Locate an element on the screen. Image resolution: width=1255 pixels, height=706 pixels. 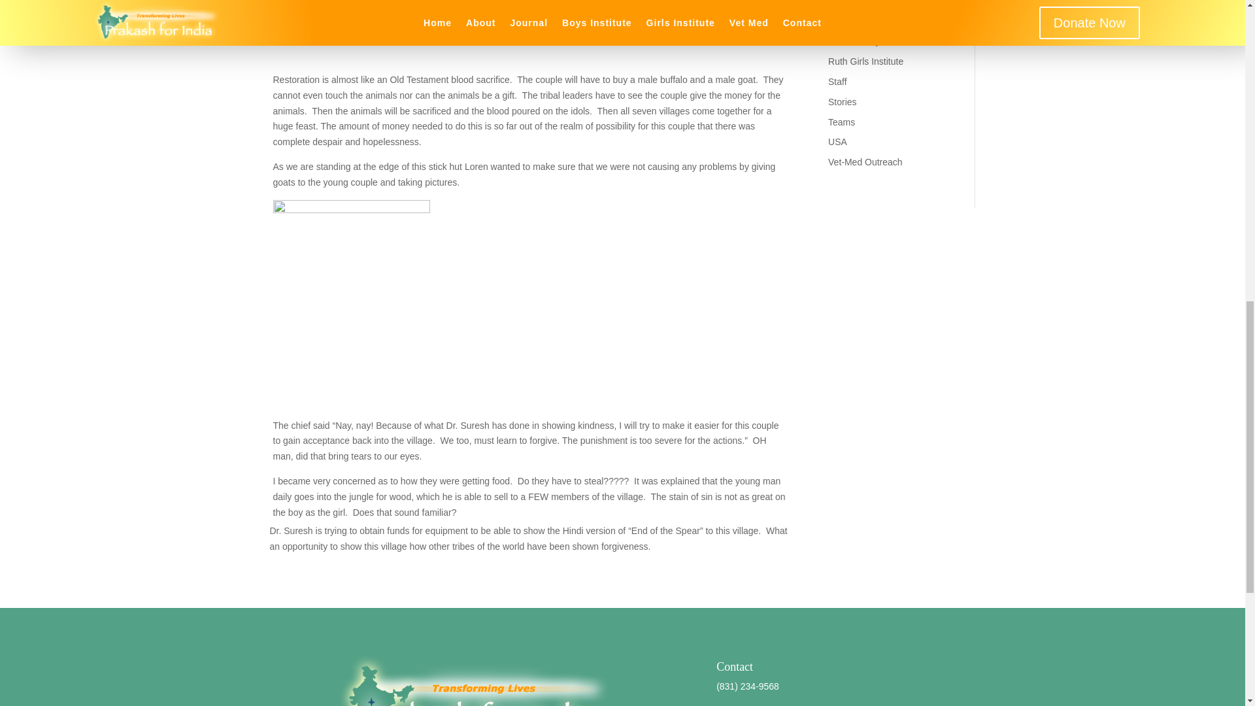
India is located at coordinates (838, 21).